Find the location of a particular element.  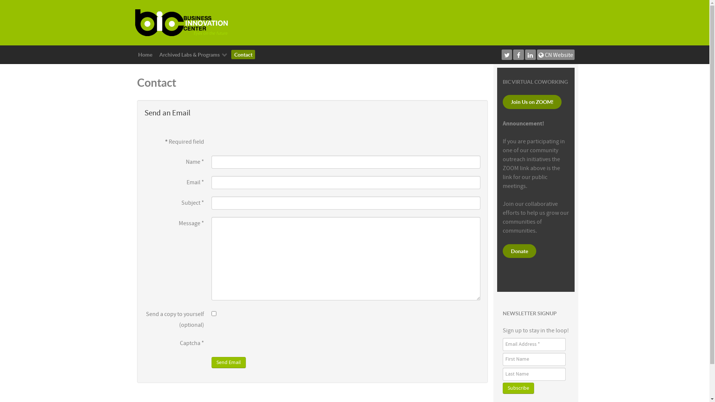

Contact is located at coordinates (243, 54).